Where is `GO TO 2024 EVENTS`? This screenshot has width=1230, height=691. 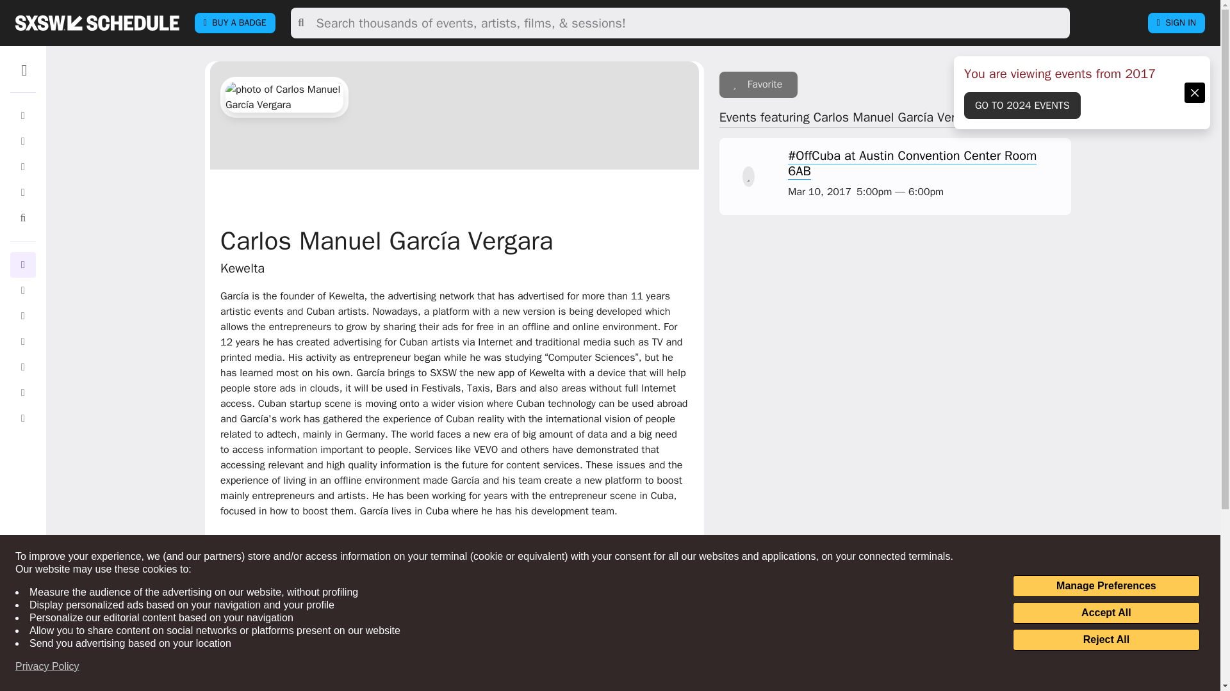 GO TO 2024 EVENTS is located at coordinates (1022, 105).